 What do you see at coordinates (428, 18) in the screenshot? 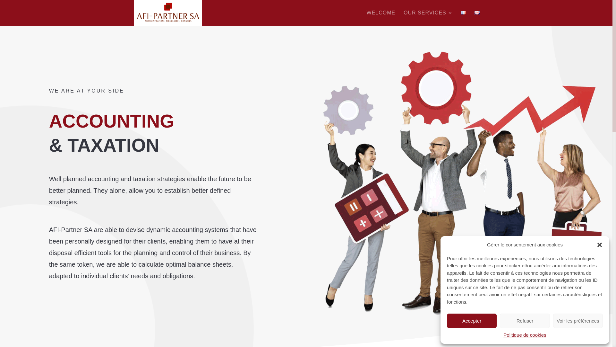
I see `OUR SERVICES` at bounding box center [428, 18].